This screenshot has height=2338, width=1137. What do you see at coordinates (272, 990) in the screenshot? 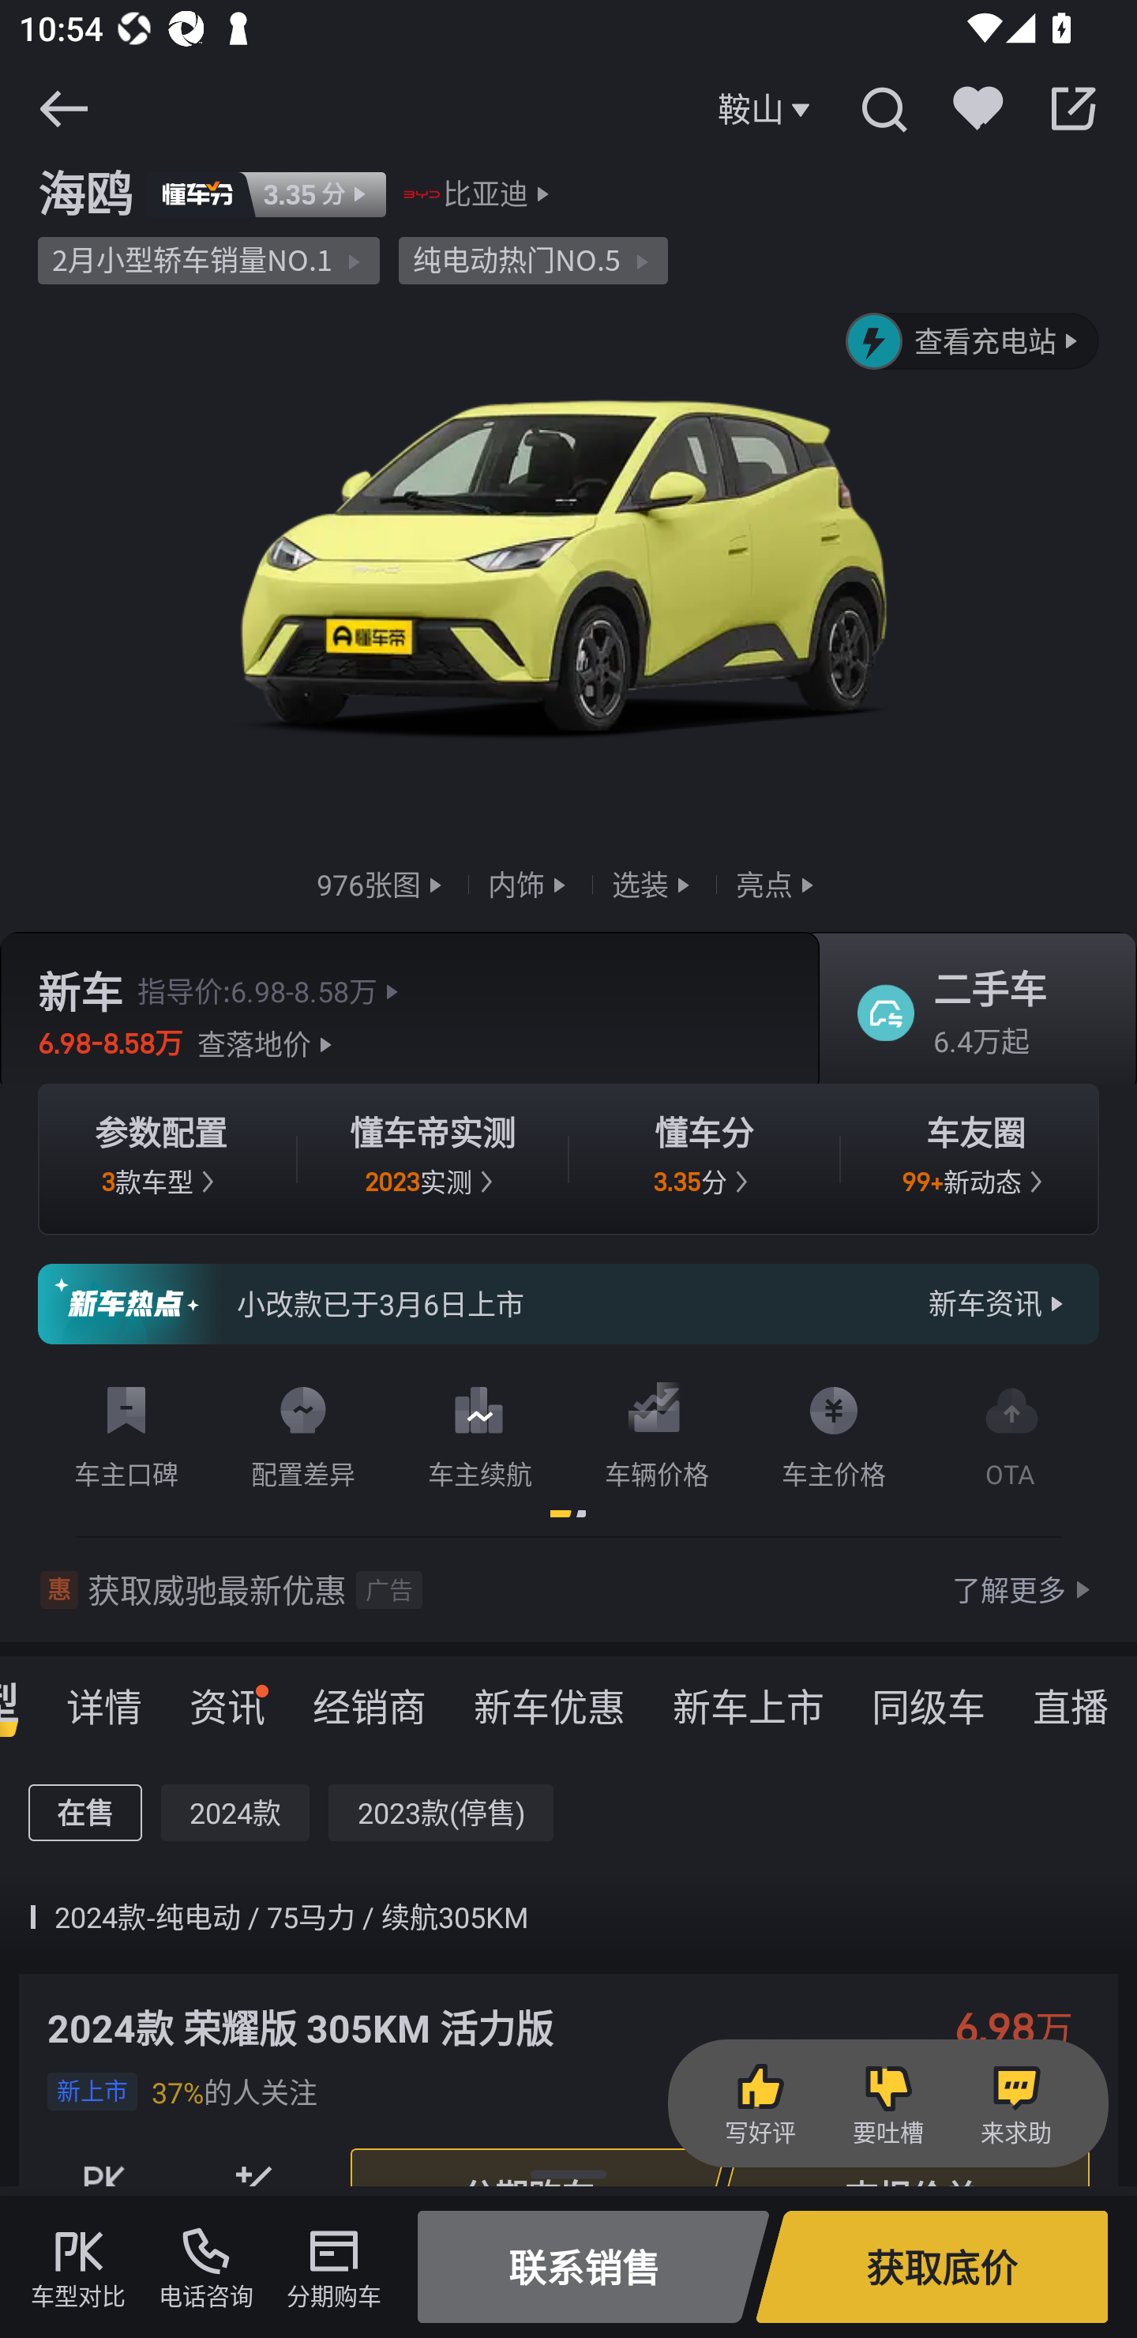
I see `指导价:6.98-8.58万` at bounding box center [272, 990].